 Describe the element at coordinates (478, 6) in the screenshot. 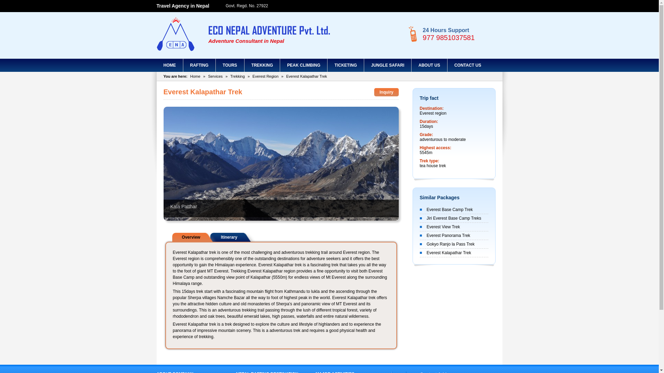

I see `Twitter` at that location.